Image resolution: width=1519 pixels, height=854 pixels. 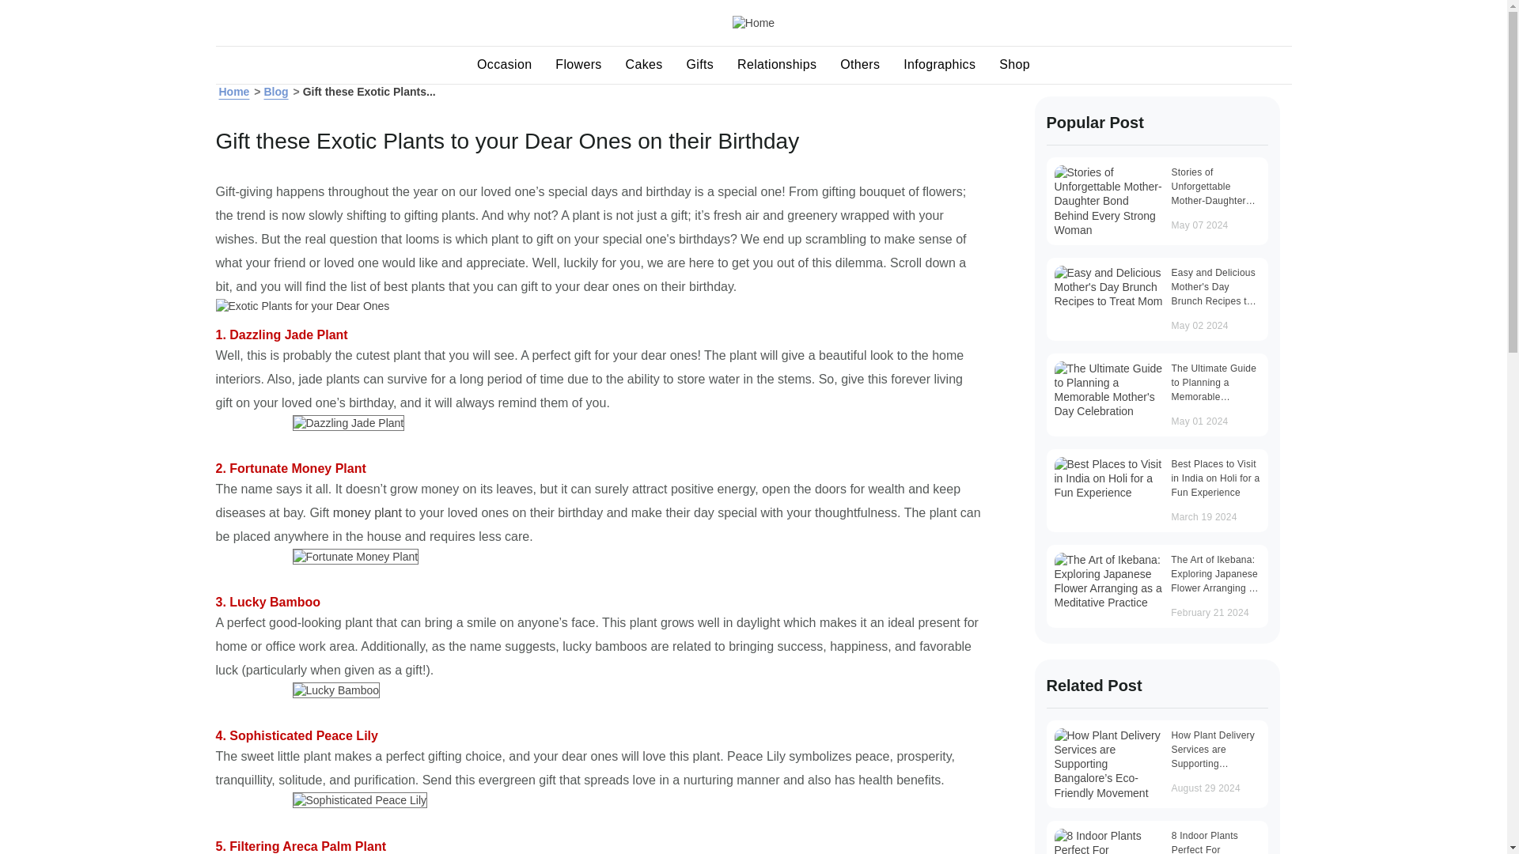 What do you see at coordinates (275, 92) in the screenshot?
I see `Blog` at bounding box center [275, 92].